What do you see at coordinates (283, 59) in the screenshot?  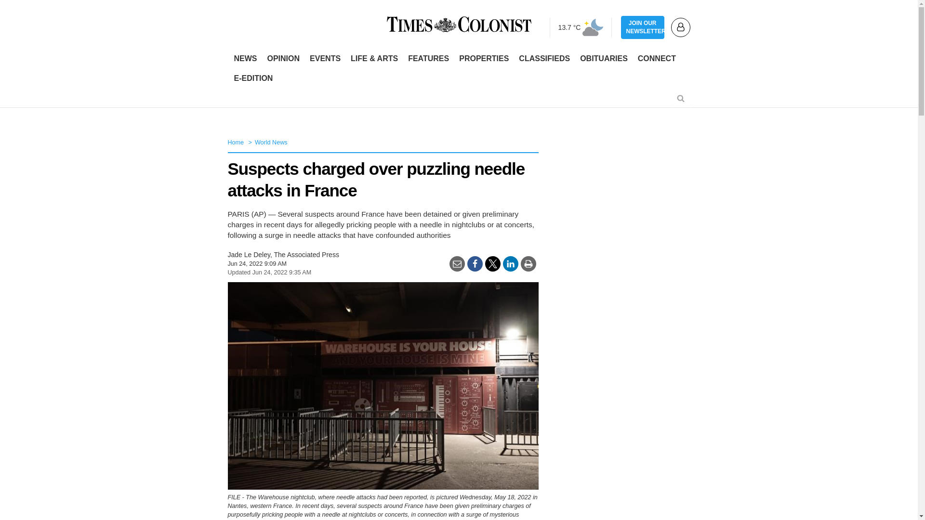 I see `OPINION` at bounding box center [283, 59].